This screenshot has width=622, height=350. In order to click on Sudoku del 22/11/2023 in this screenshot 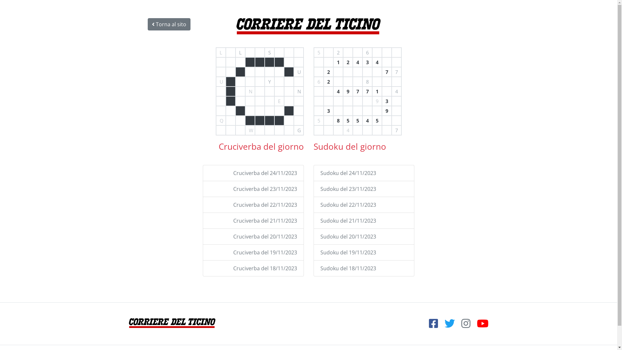, I will do `click(348, 205)`.